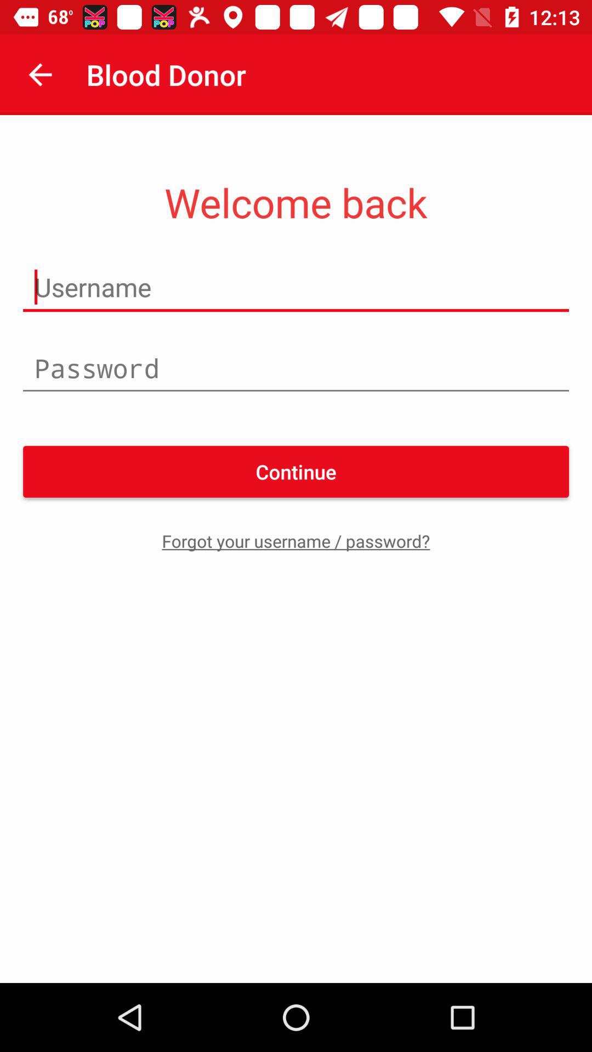 This screenshot has width=592, height=1052. I want to click on choose forgot your username item, so click(296, 541).